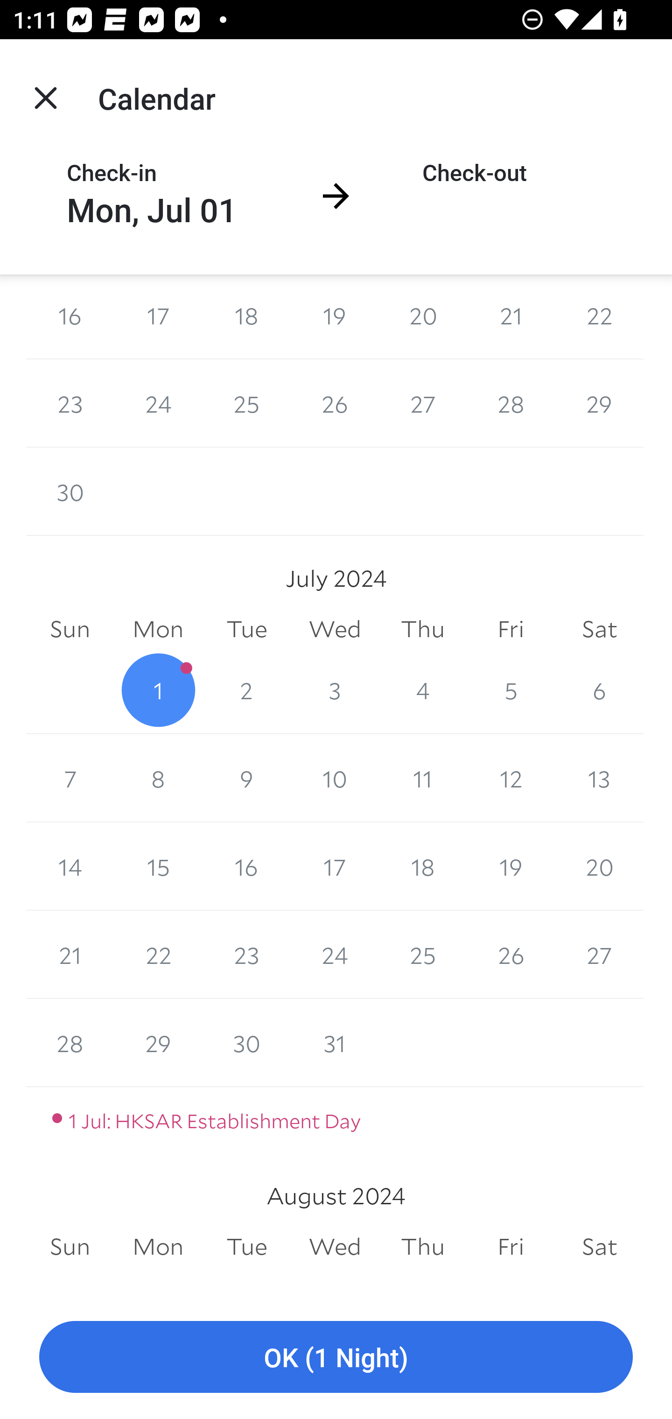  What do you see at coordinates (511, 689) in the screenshot?
I see `5 5 July 2024` at bounding box center [511, 689].